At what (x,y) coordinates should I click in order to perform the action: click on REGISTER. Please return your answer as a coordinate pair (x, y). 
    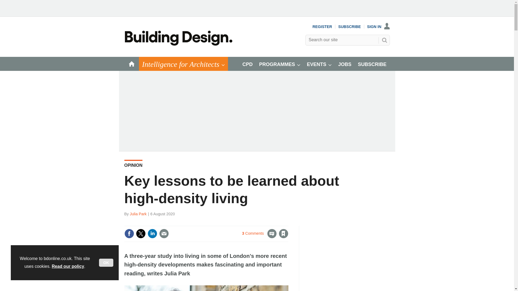
    Looking at the image, I should click on (322, 26).